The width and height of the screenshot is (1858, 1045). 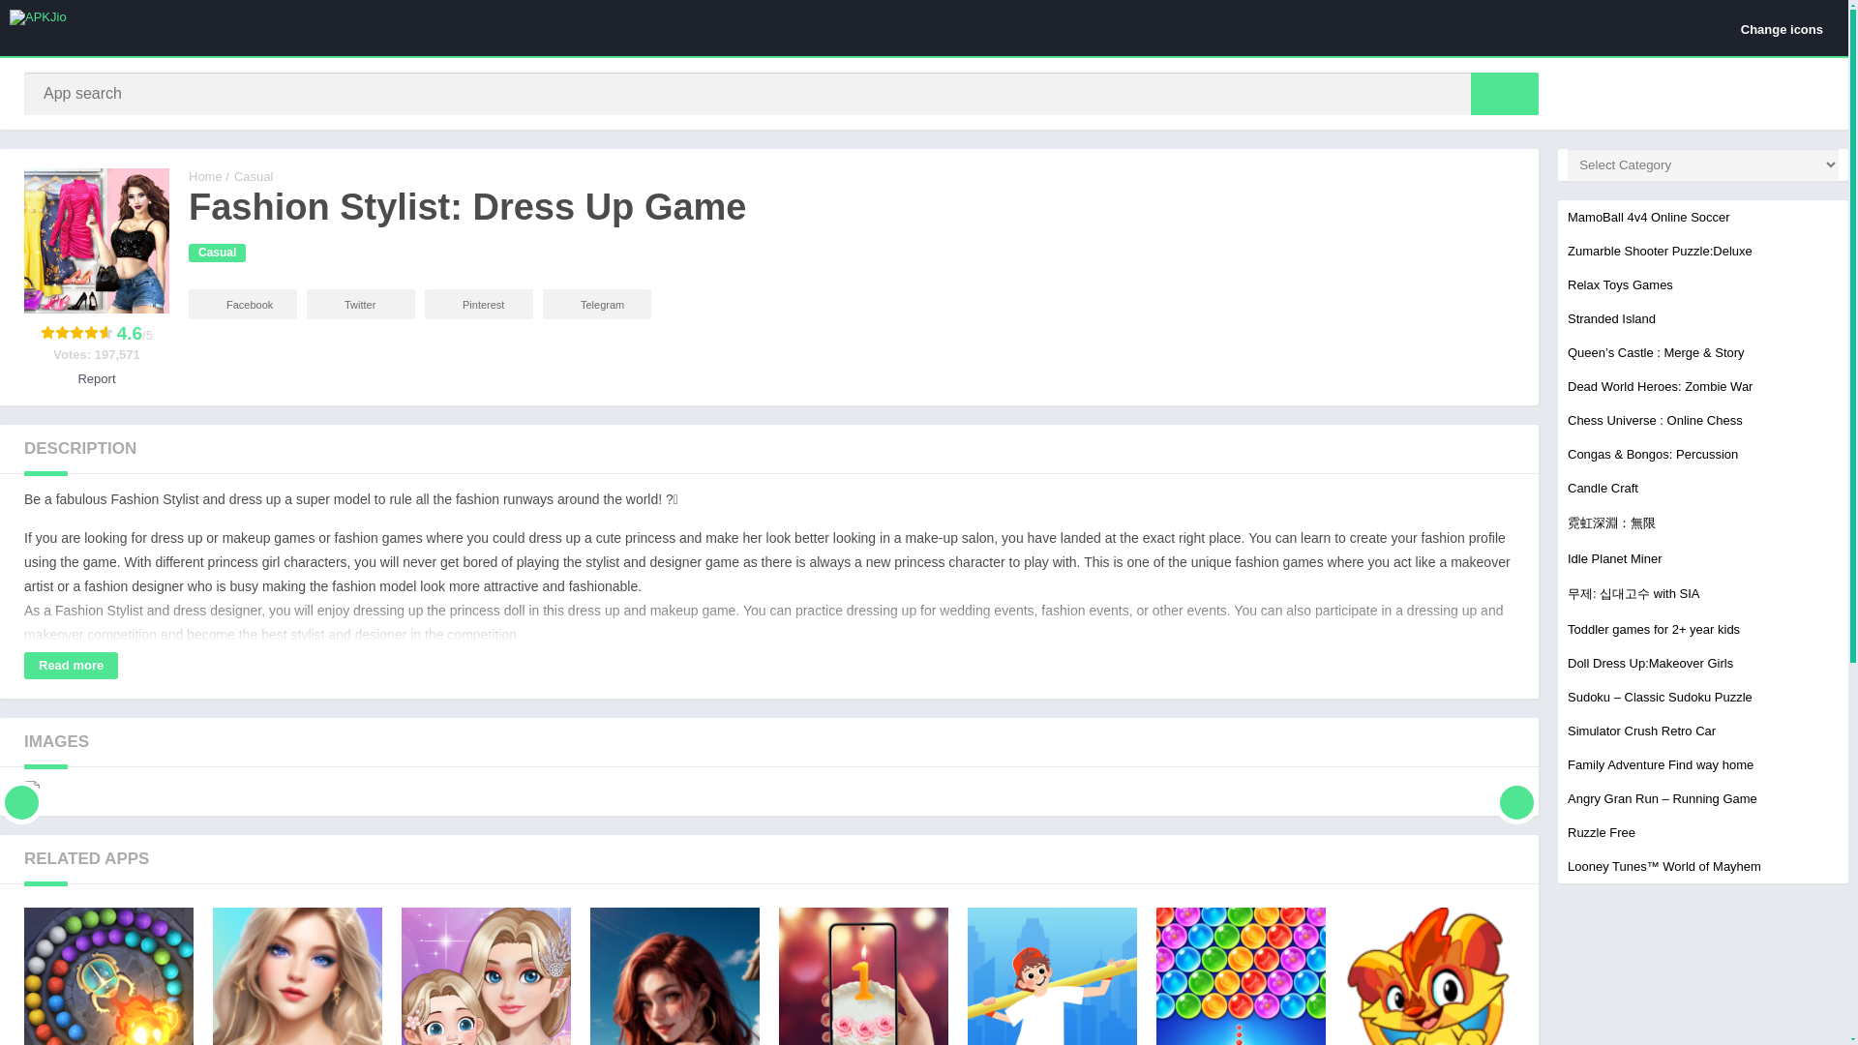 I want to click on Next, so click(x=205, y=176).